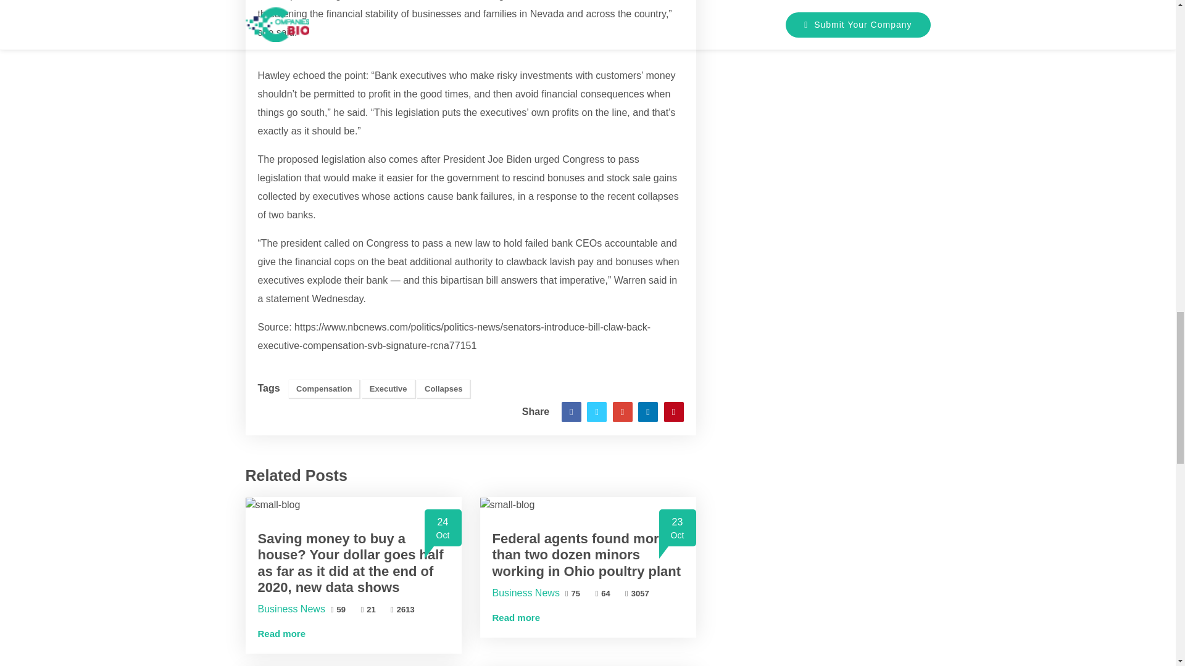 This screenshot has width=1185, height=666. Describe the element at coordinates (501, 112) in the screenshot. I see `59` at that location.